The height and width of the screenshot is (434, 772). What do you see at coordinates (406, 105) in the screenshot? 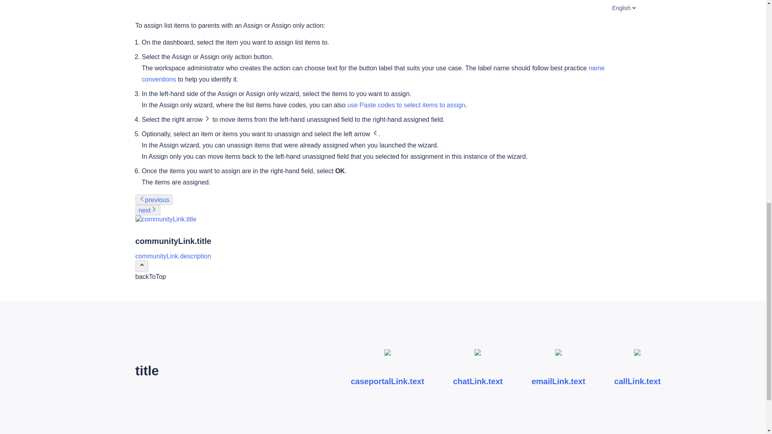
I see `use Paste codes to select items to assign` at bounding box center [406, 105].